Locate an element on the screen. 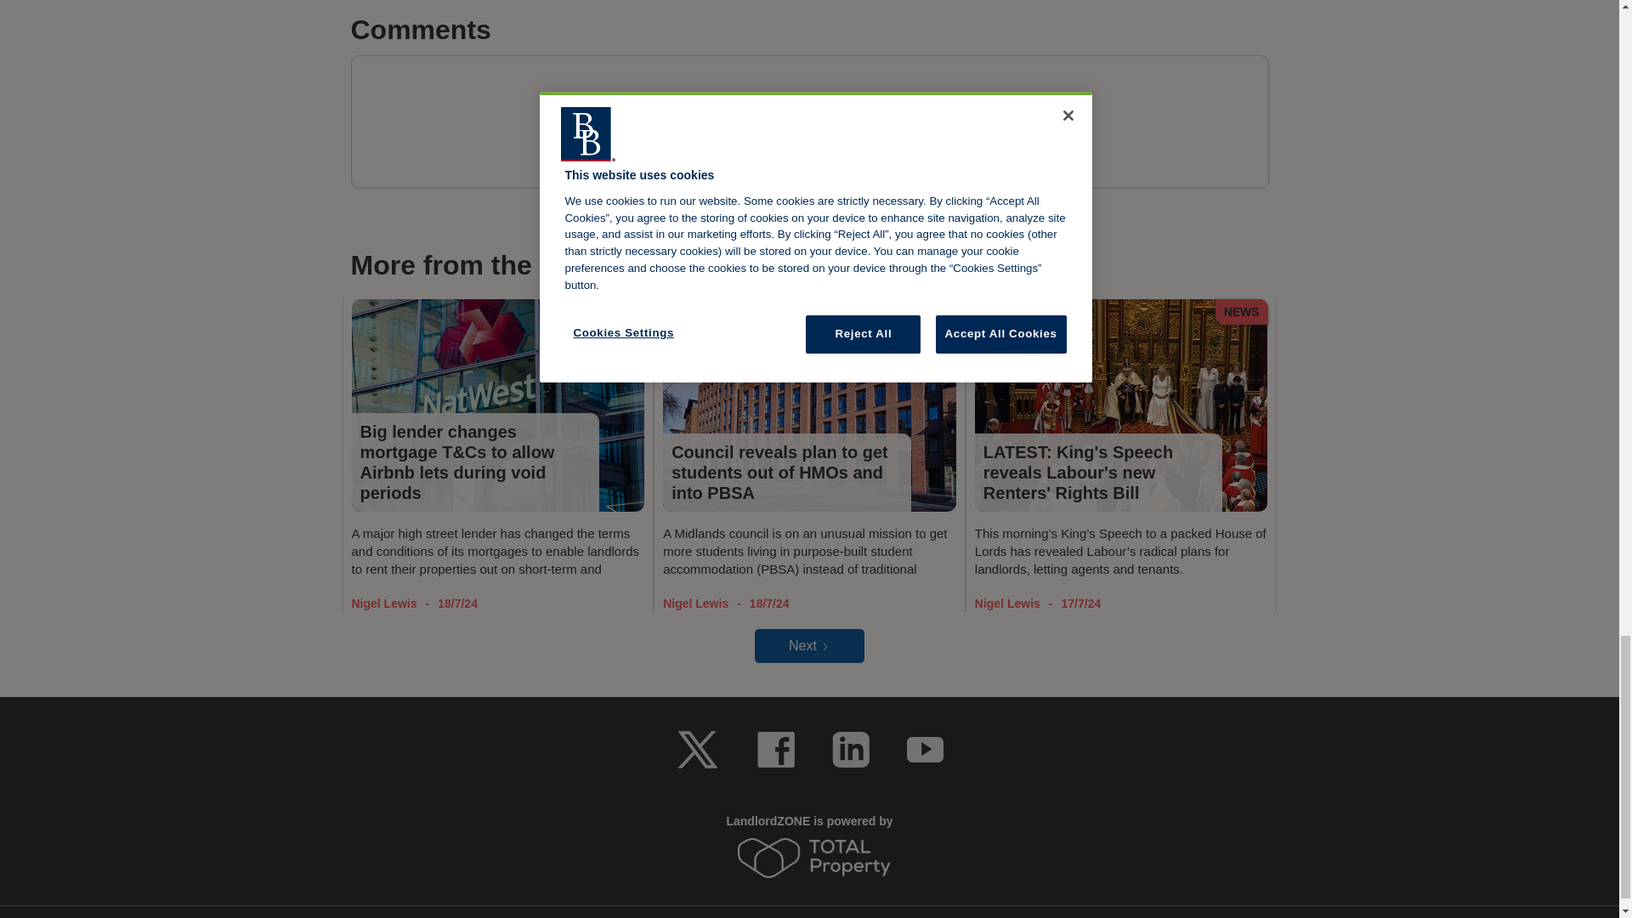  Next is located at coordinates (809, 645).